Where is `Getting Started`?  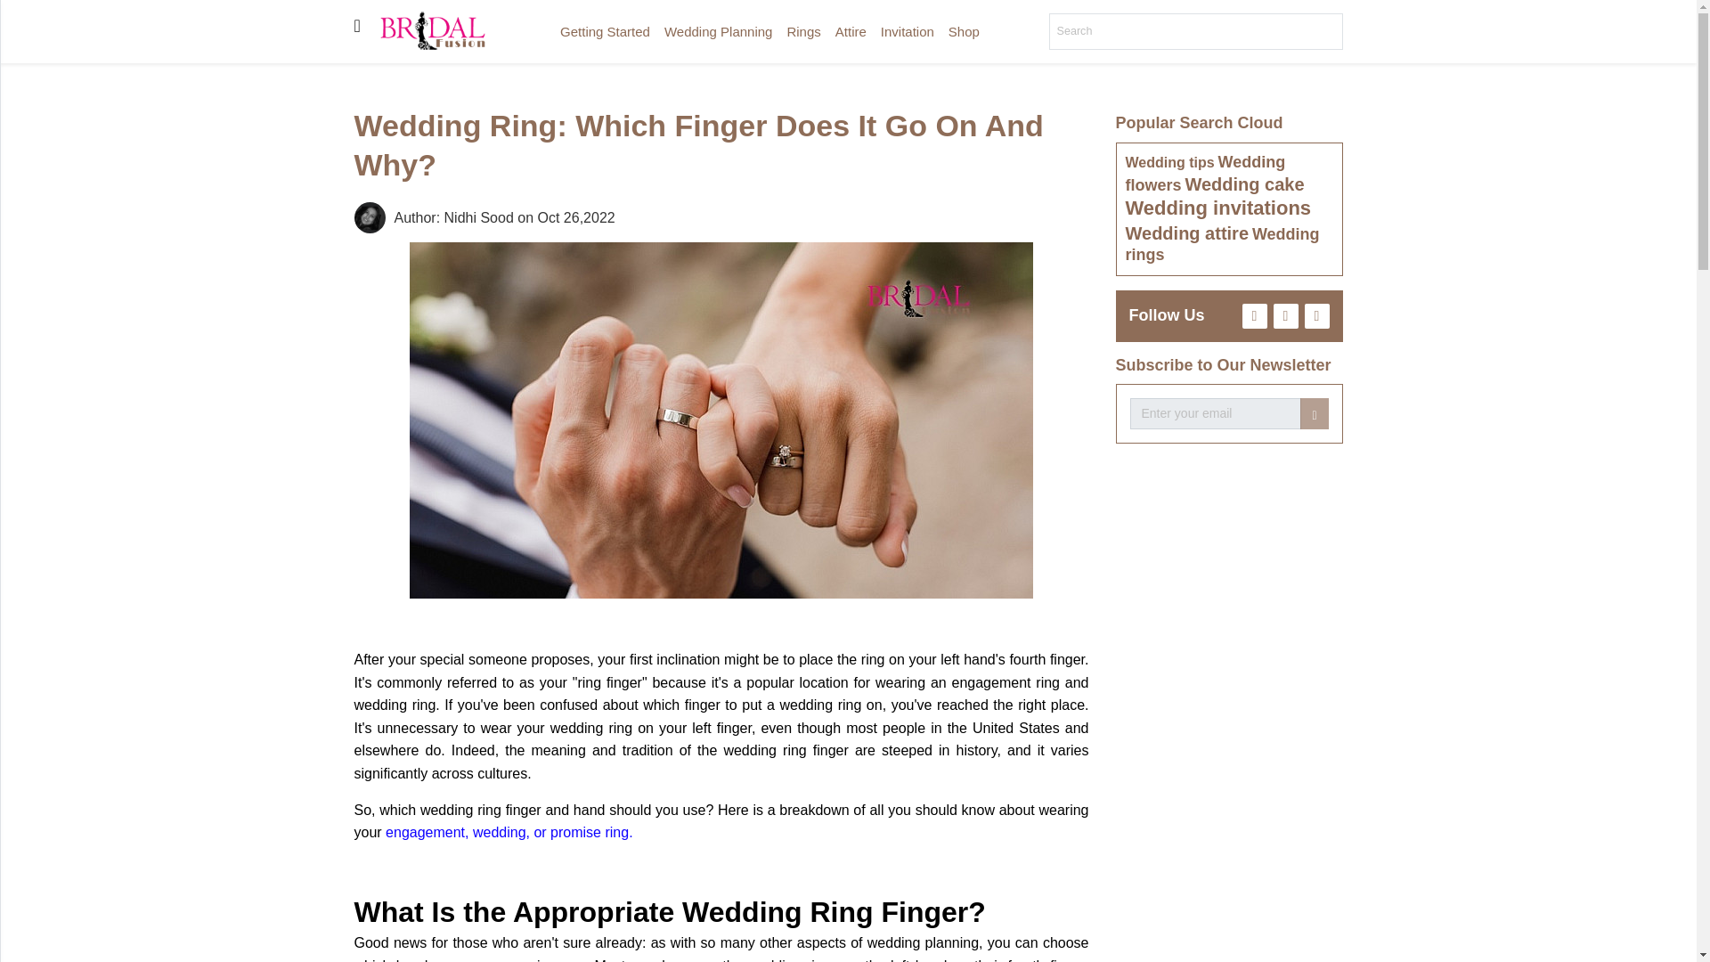 Getting Started is located at coordinates (604, 32).